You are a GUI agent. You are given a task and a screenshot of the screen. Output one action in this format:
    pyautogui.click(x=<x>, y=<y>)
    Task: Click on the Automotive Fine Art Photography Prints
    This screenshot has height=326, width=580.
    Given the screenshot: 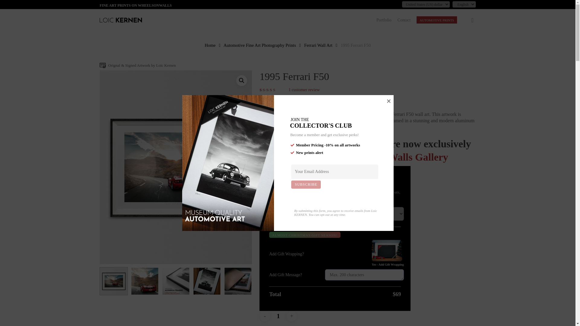 What is the action you would take?
    pyautogui.click(x=259, y=45)
    